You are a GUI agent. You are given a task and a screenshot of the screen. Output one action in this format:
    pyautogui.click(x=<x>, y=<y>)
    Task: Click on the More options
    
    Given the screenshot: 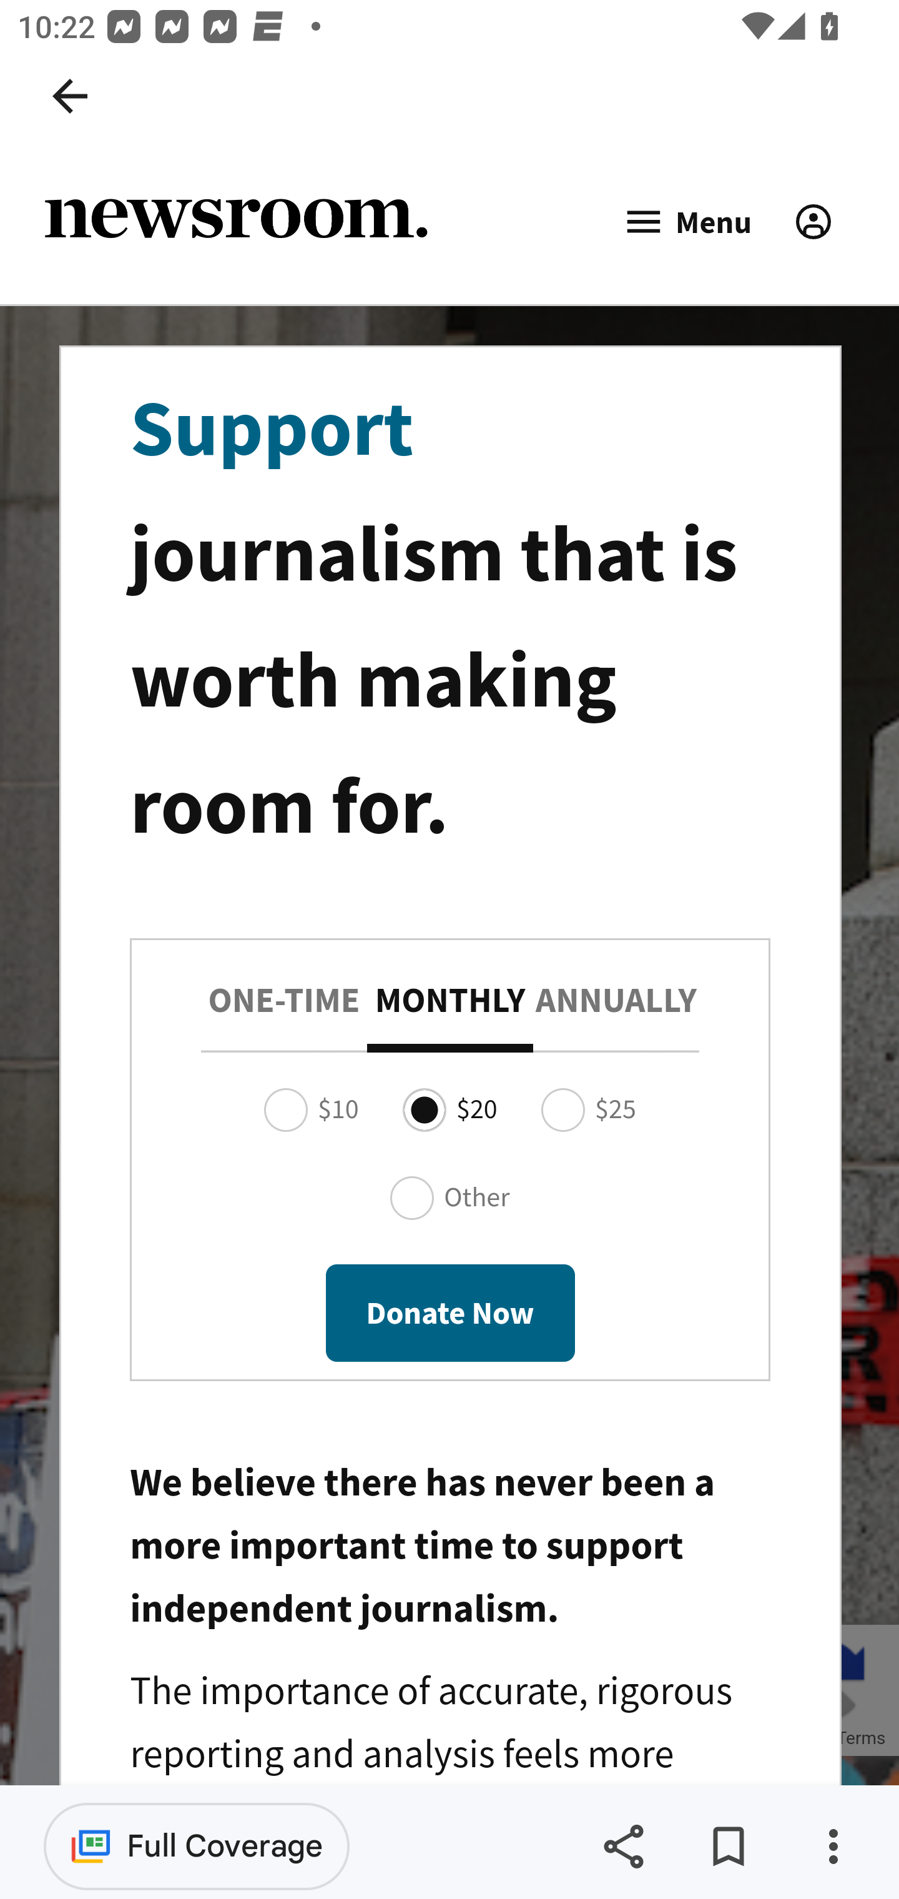 What is the action you would take?
    pyautogui.click(x=833, y=1847)
    